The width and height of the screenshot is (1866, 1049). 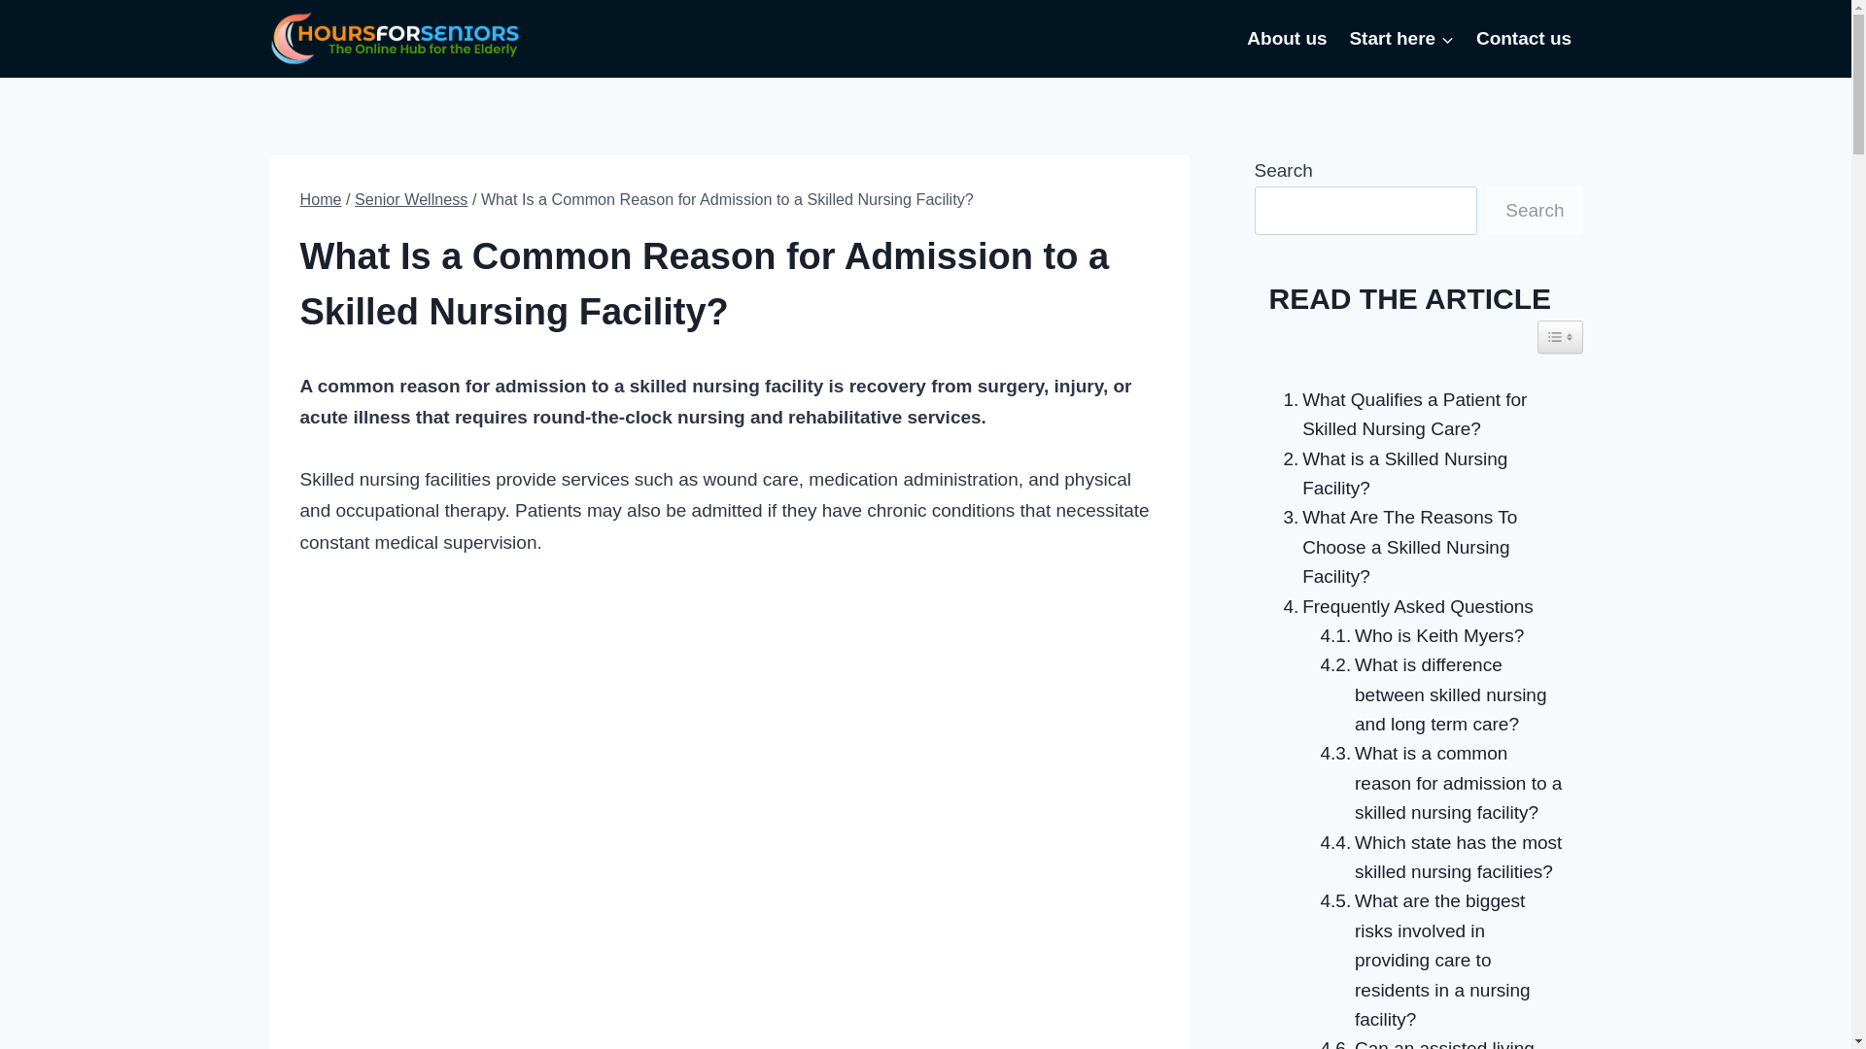 What do you see at coordinates (1524, 39) in the screenshot?
I see `Contact us` at bounding box center [1524, 39].